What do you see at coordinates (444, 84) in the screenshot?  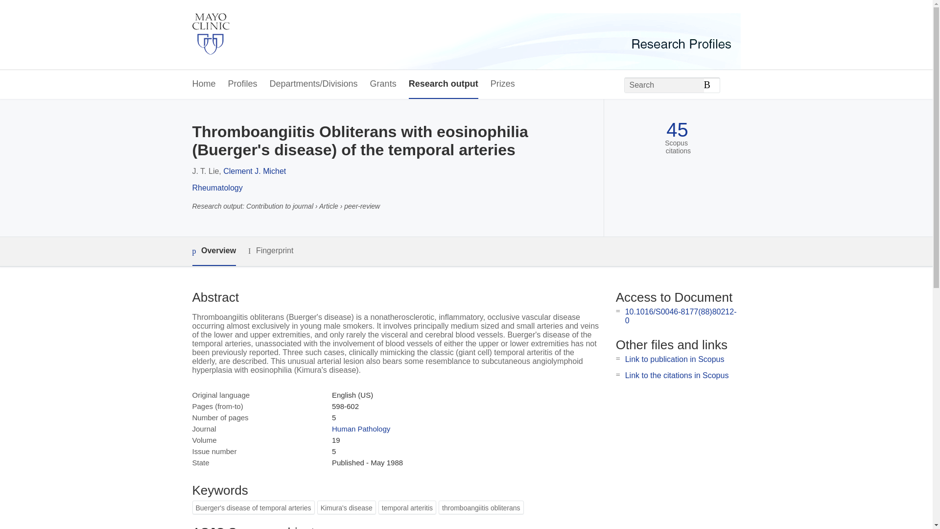 I see `Research output` at bounding box center [444, 84].